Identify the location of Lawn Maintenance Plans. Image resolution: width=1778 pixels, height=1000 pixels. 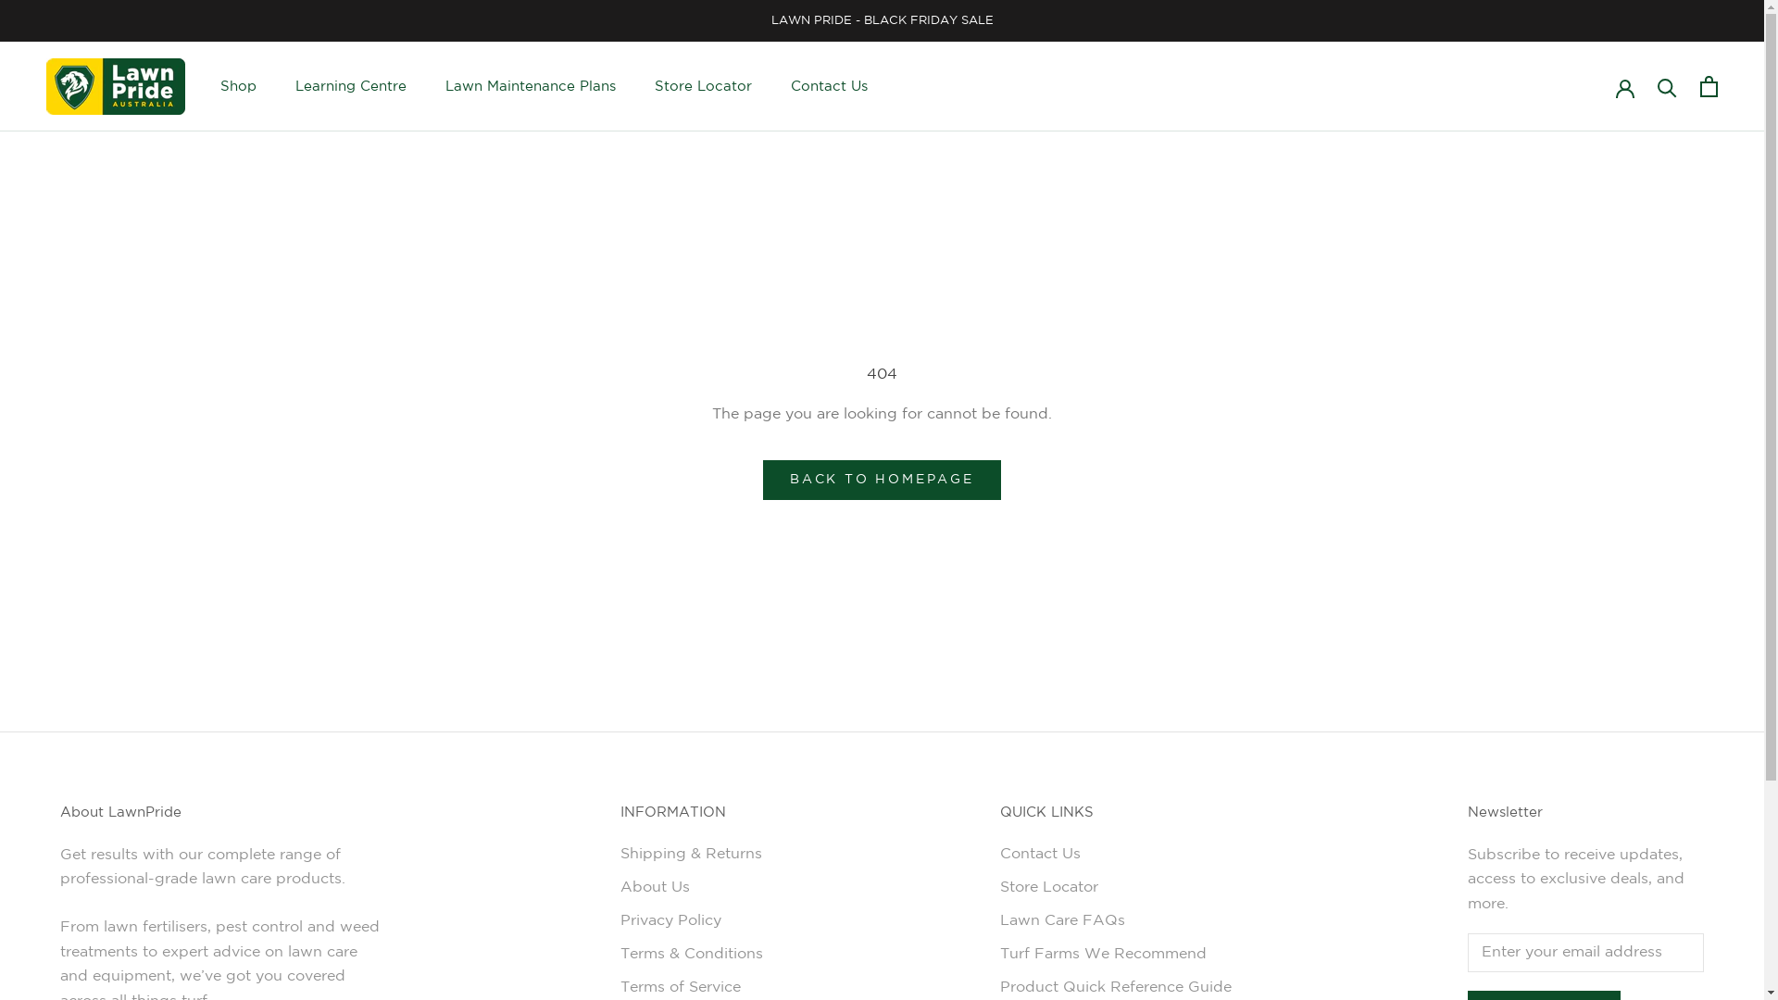
(531, 87).